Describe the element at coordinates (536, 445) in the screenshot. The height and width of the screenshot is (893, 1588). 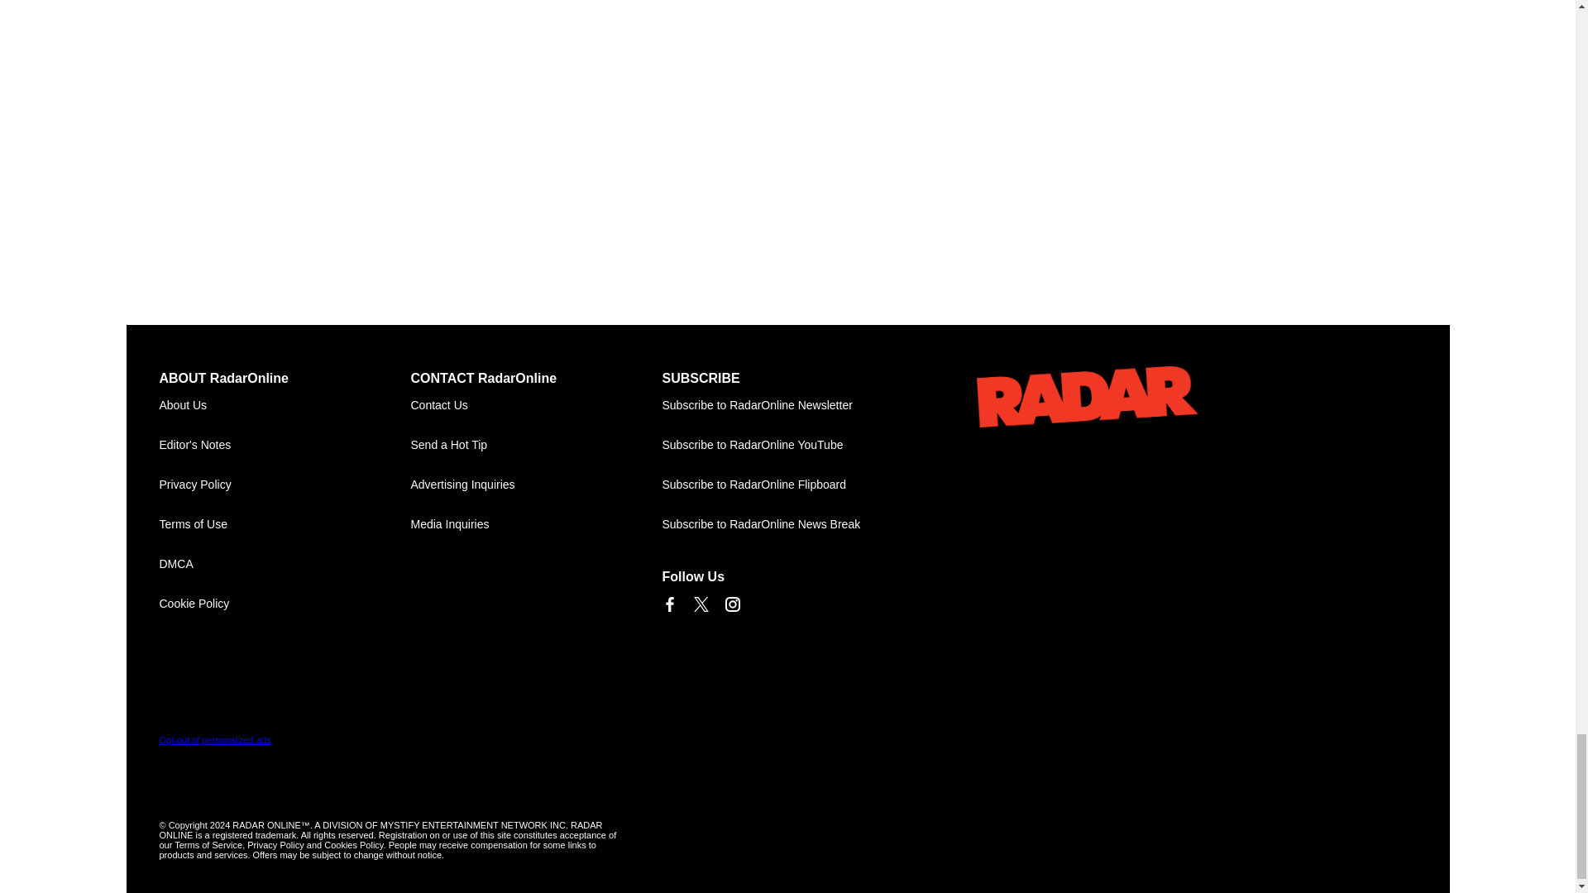
I see `Send a Hot Tip` at that location.